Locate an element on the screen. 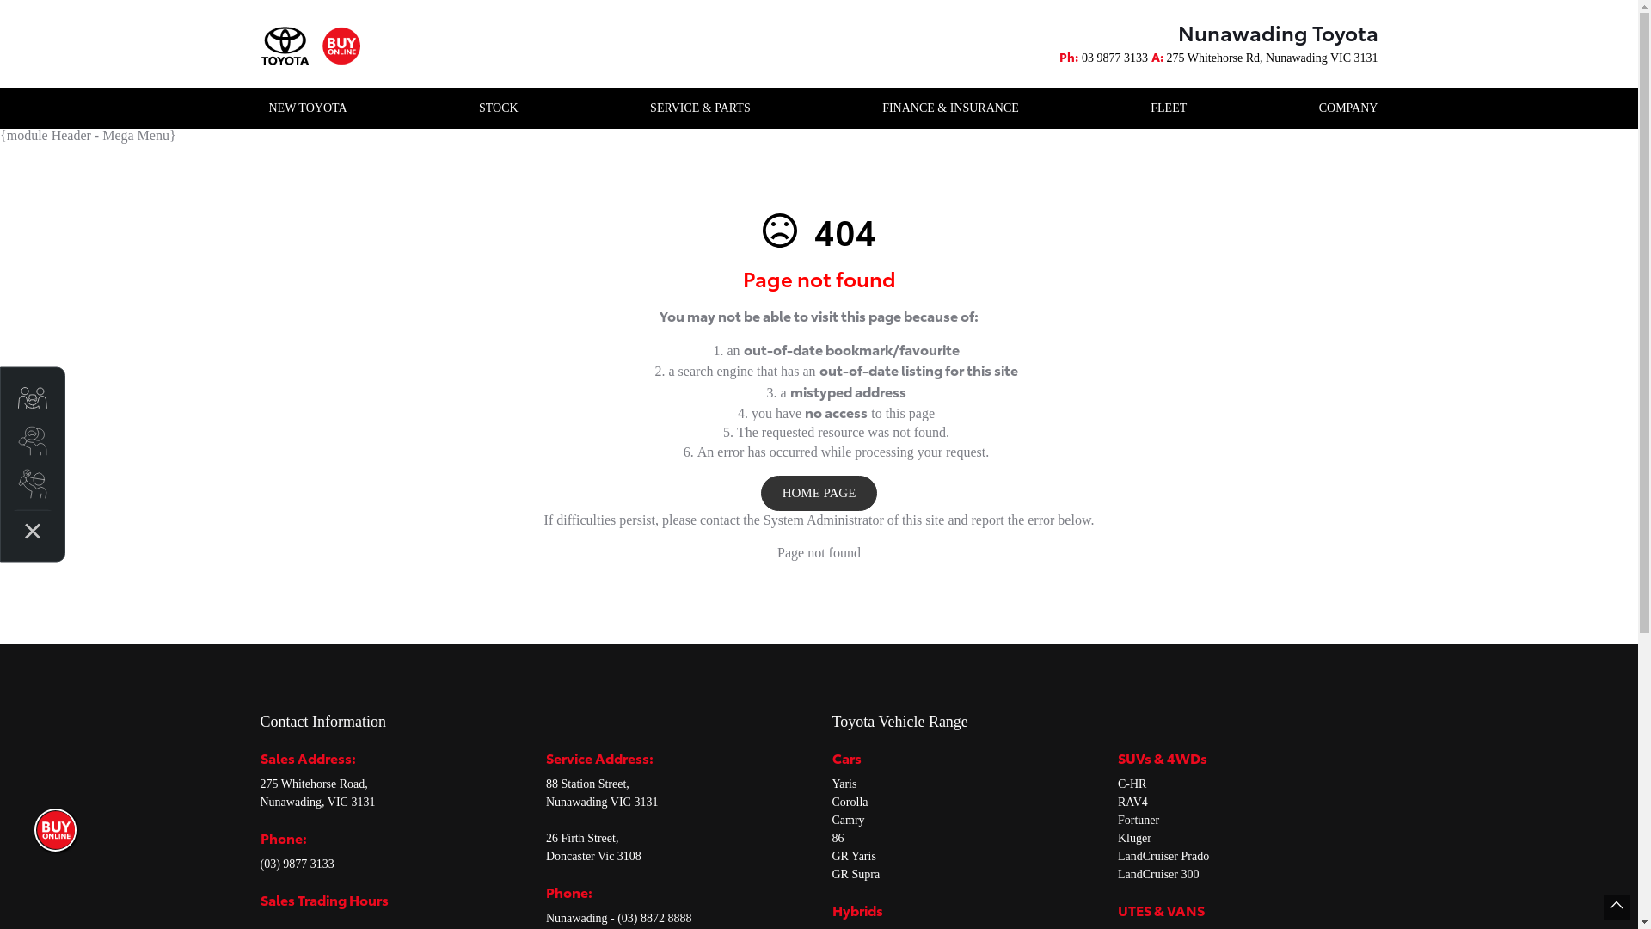 The width and height of the screenshot is (1651, 929). Nunawading - (03) 8872 8888 is located at coordinates (619, 919).